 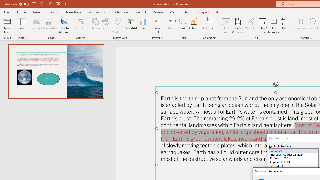 I want to click on Home, so click(x=21, y=12).